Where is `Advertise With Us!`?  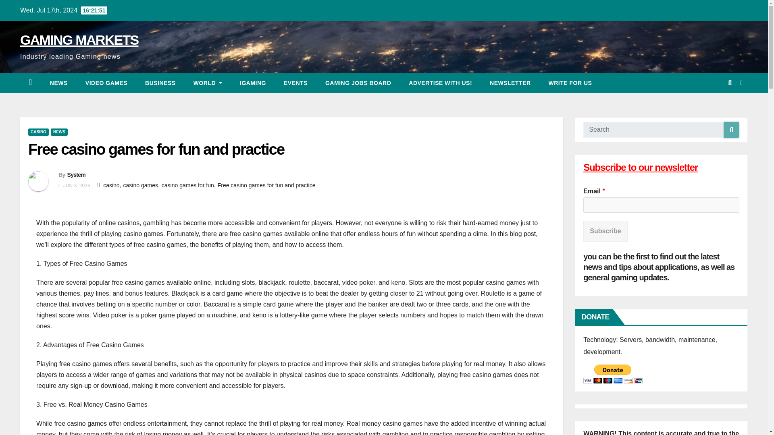
Advertise With Us! is located at coordinates (440, 83).